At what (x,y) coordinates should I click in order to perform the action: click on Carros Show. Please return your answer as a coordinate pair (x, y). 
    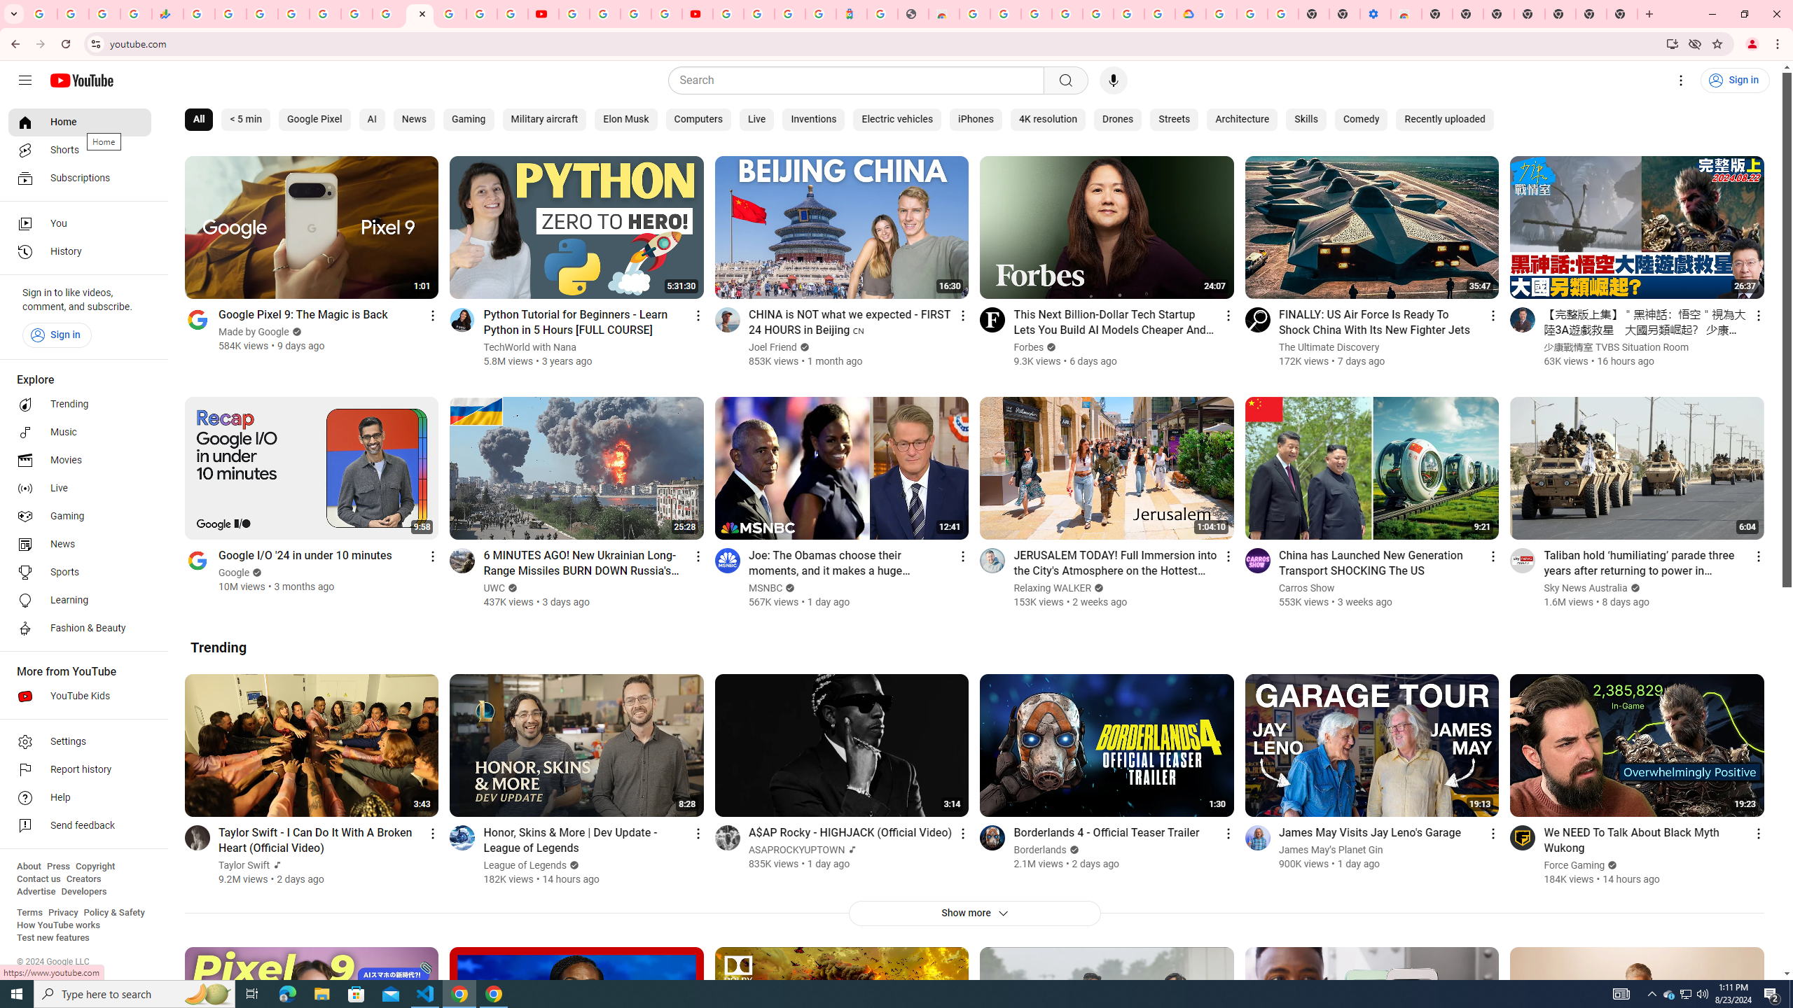
    Looking at the image, I should click on (1307, 588).